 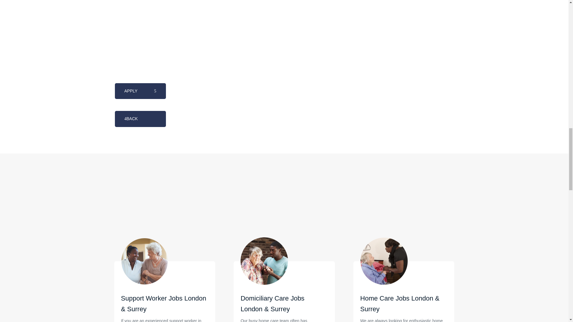 What do you see at coordinates (140, 119) in the screenshot?
I see `BACK` at bounding box center [140, 119].